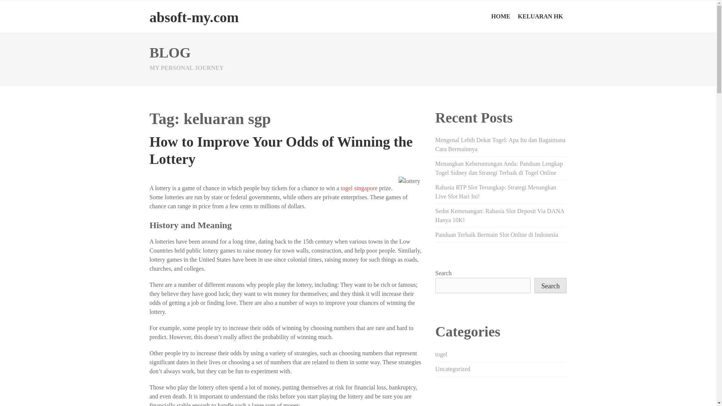 Image resolution: width=722 pixels, height=406 pixels. Describe the element at coordinates (453, 369) in the screenshot. I see `Uncategorized` at that location.